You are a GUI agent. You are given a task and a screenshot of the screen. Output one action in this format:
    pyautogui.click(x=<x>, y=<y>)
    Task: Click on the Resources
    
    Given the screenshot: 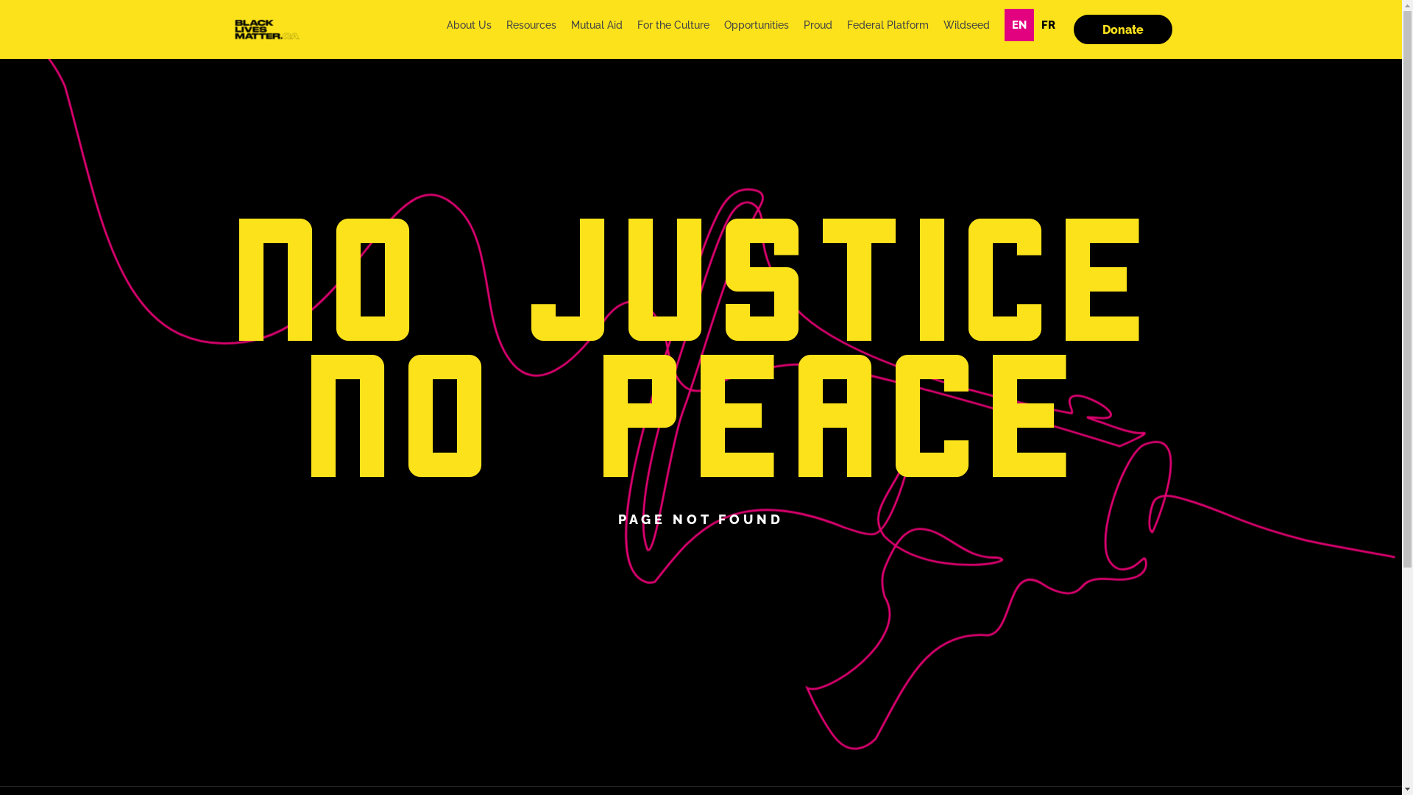 What is the action you would take?
    pyautogui.click(x=531, y=25)
    